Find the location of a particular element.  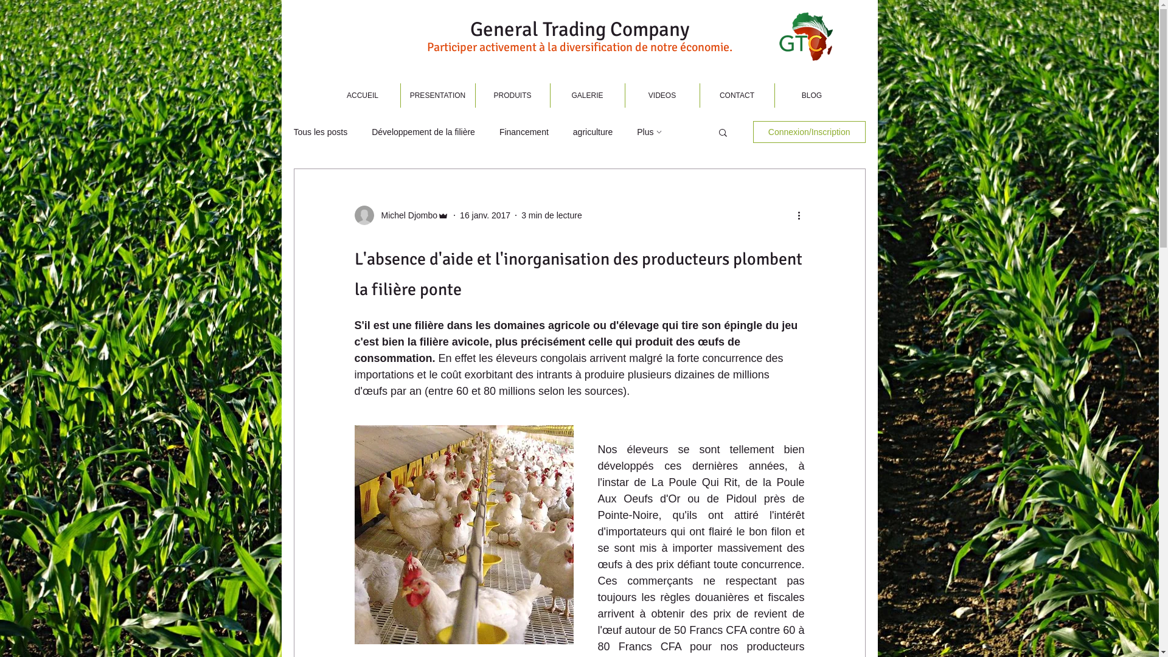

Connexion/Inscription is located at coordinates (809, 132).